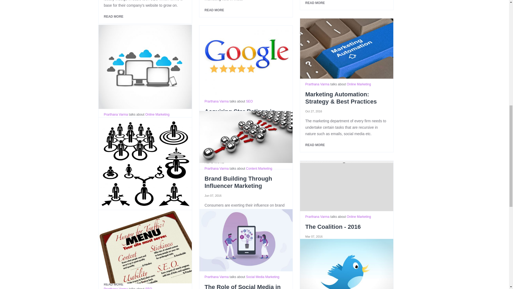  I want to click on The Role of Social Media in Promoting CSR Campaigns, so click(246, 240).